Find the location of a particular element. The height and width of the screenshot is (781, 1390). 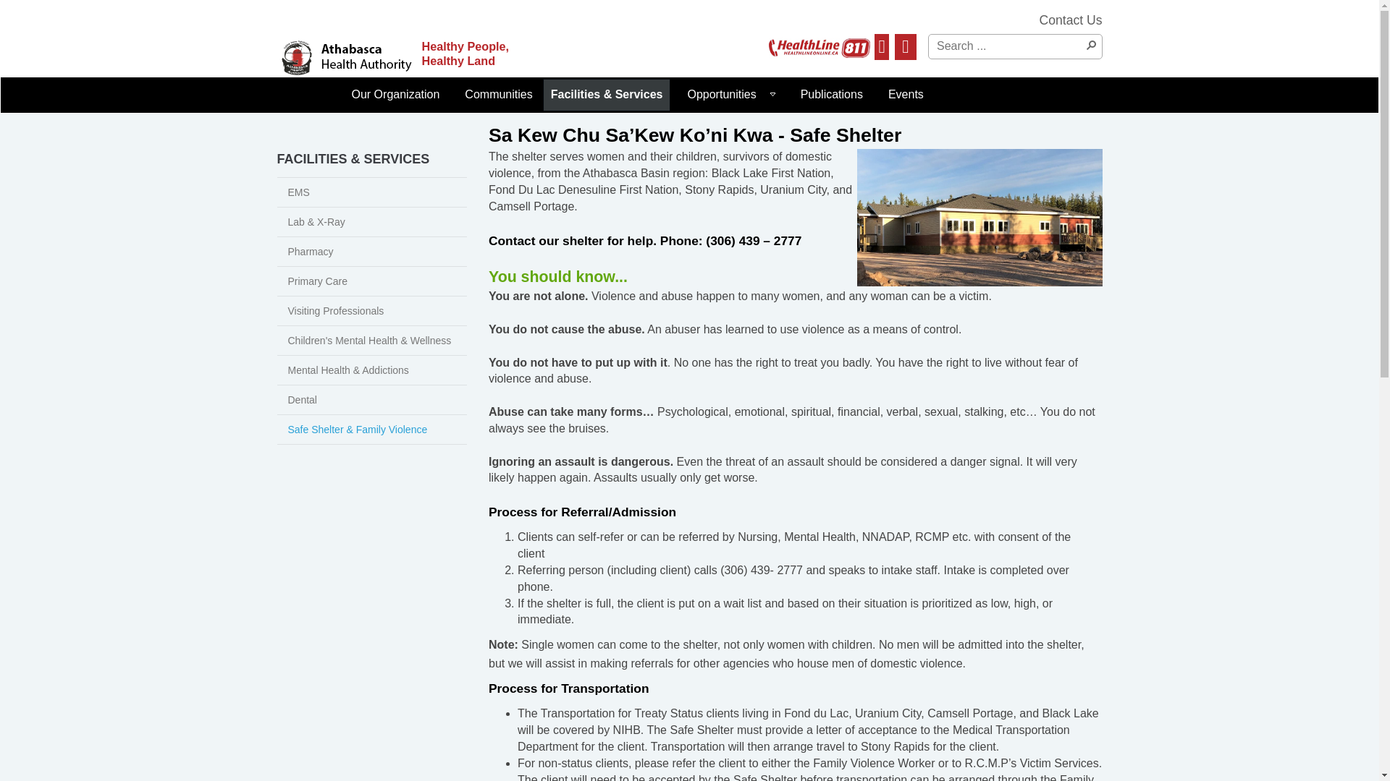

Primary Care is located at coordinates (372, 282).